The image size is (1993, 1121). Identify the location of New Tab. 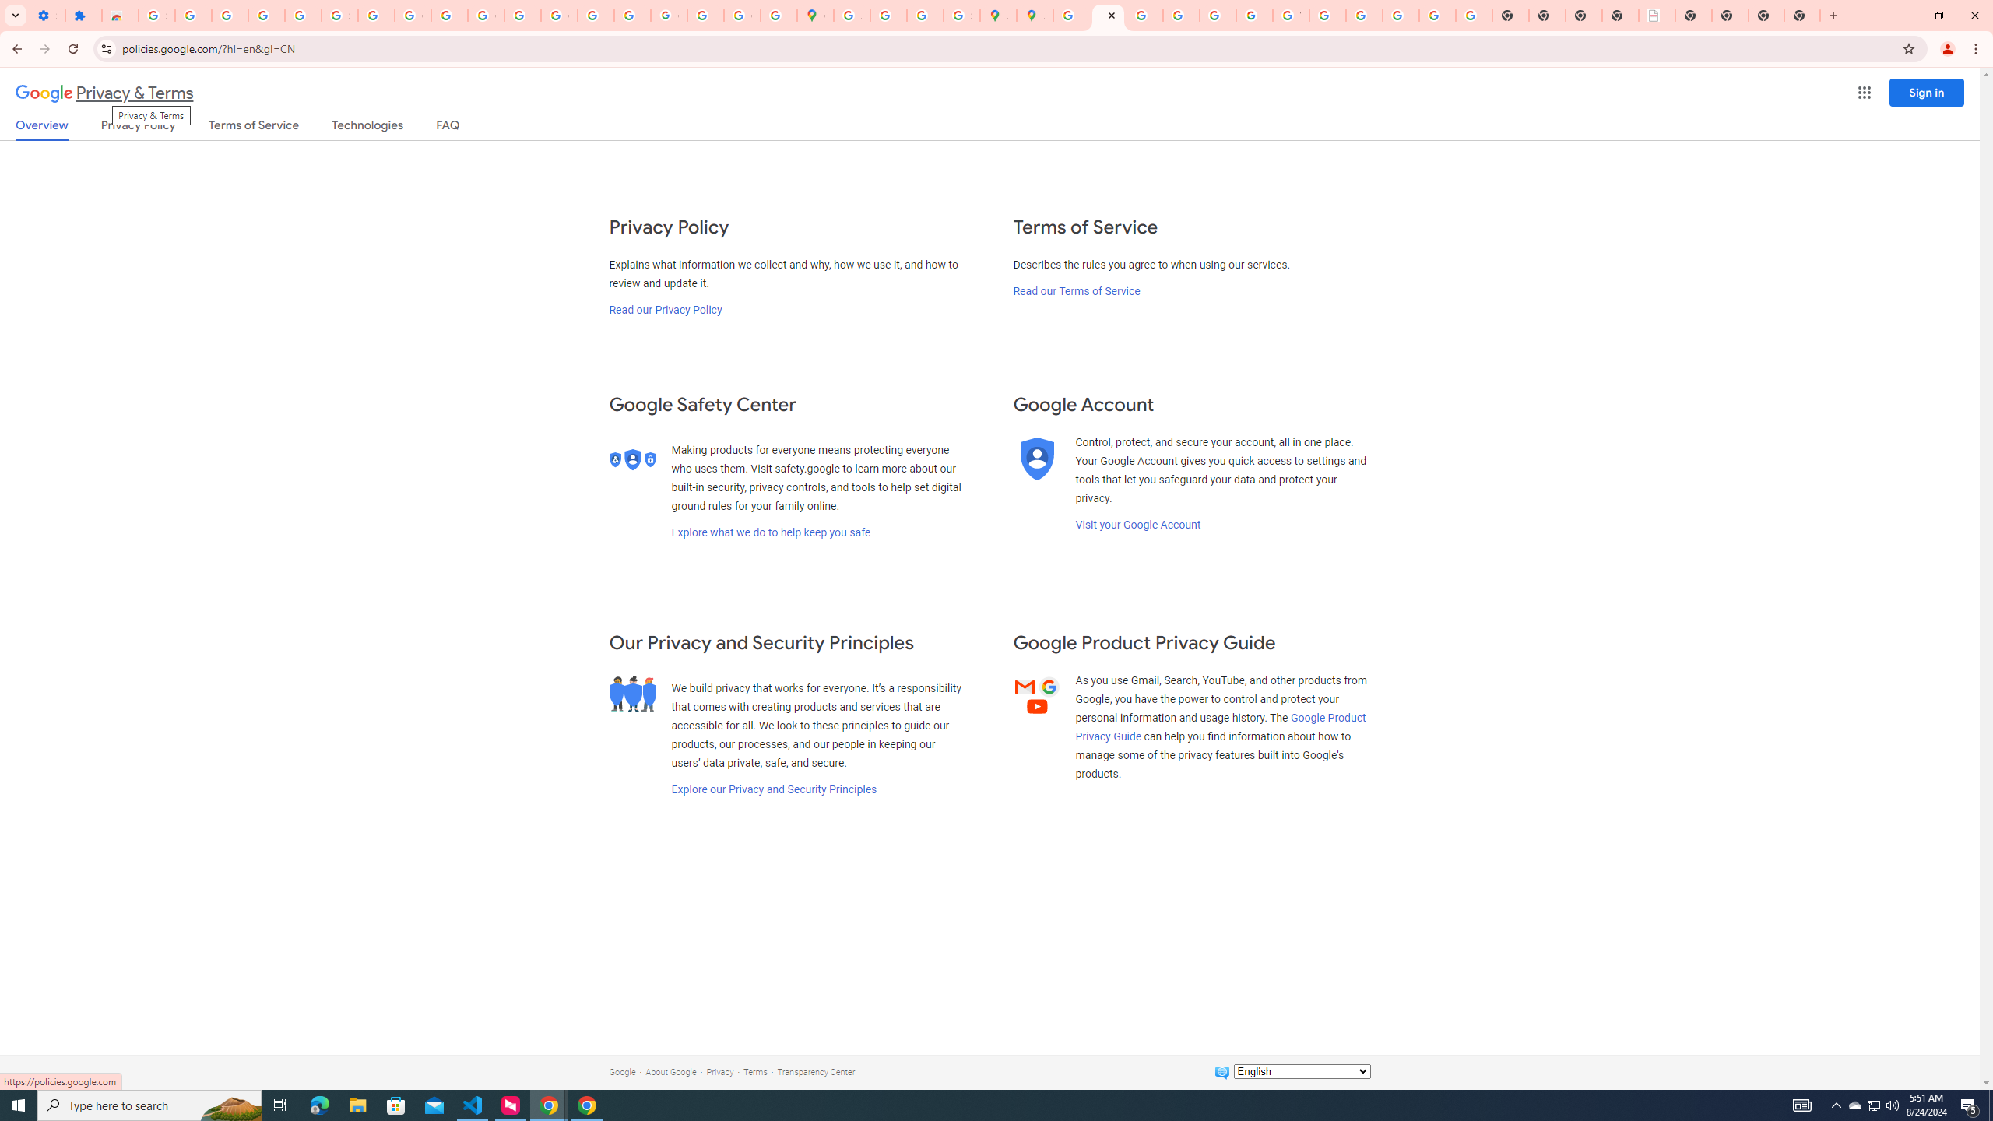
(1802, 16).